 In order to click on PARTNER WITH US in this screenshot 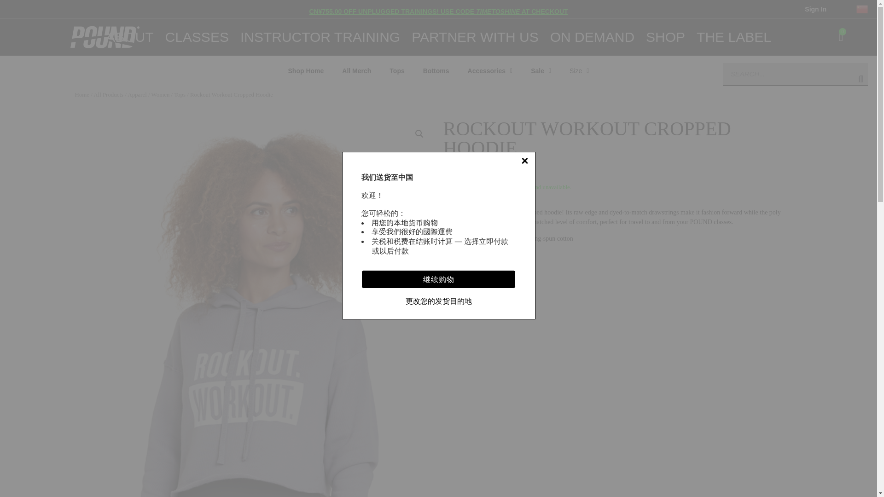, I will do `click(475, 37)`.